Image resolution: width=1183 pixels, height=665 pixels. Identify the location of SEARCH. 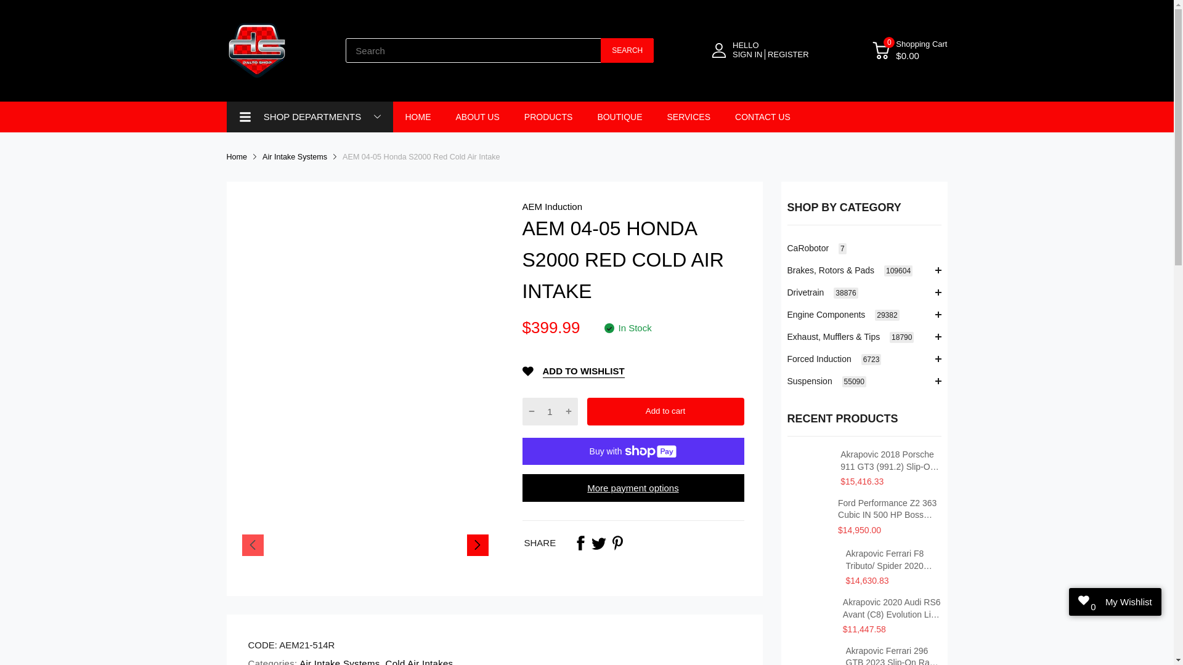
(627, 50).